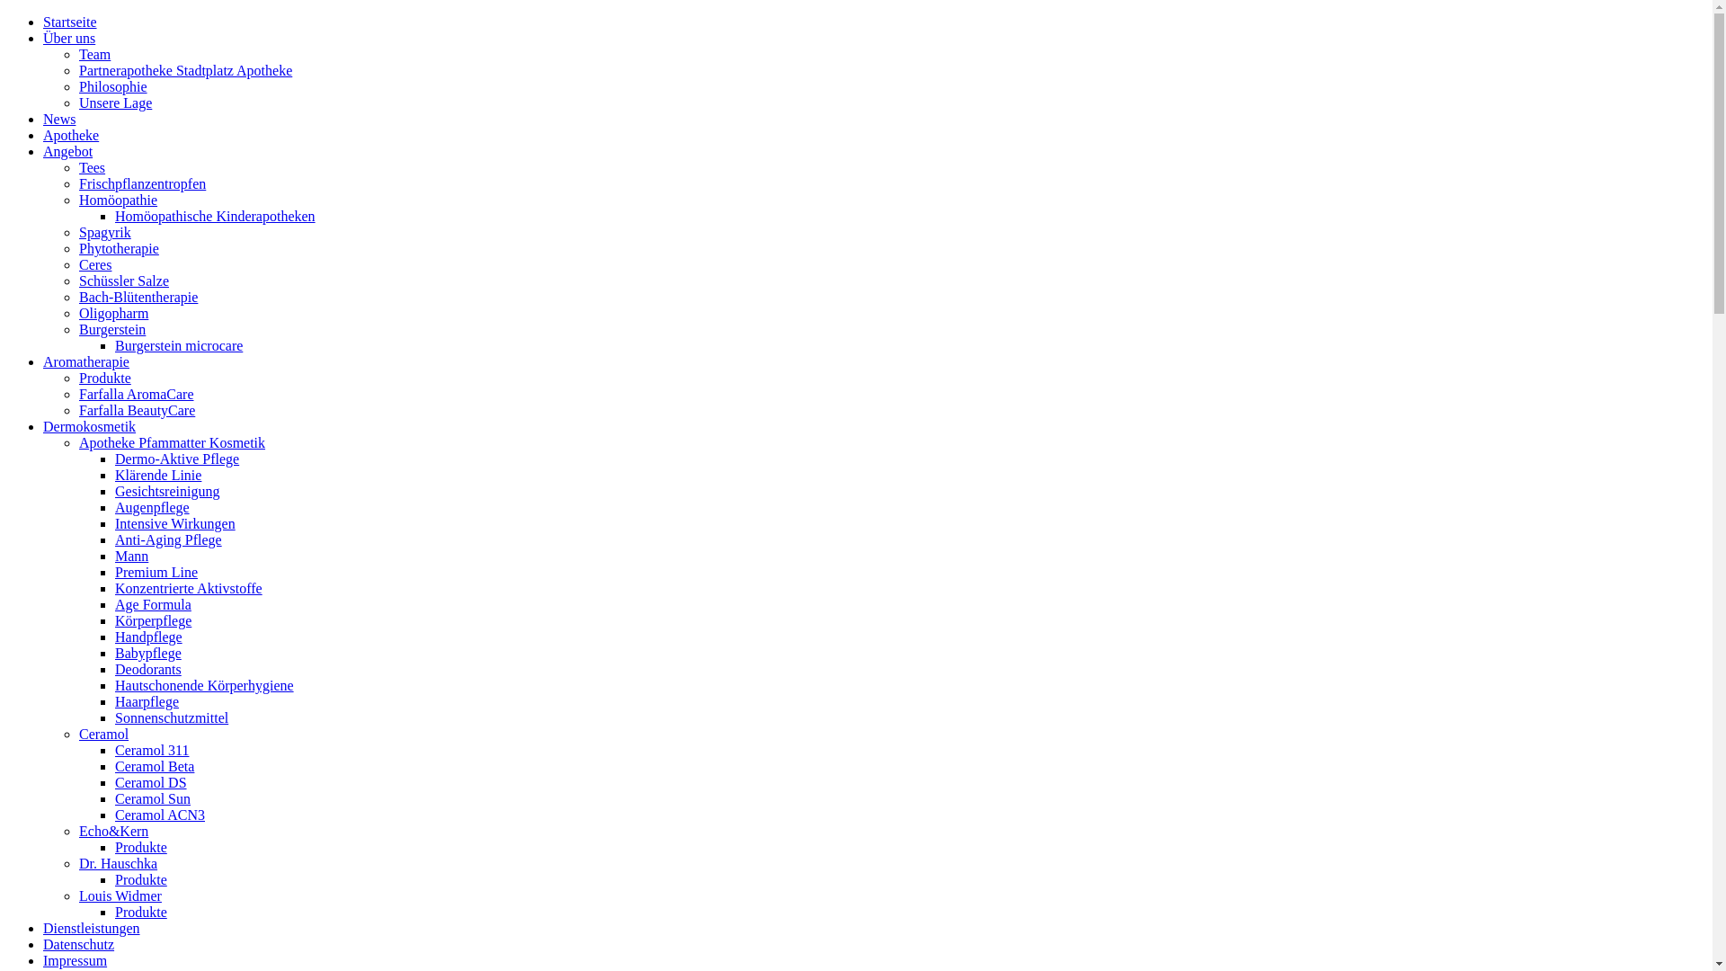  Describe the element at coordinates (173, 442) in the screenshot. I see `Apotheke Pfammatter Kosmetik` at that location.